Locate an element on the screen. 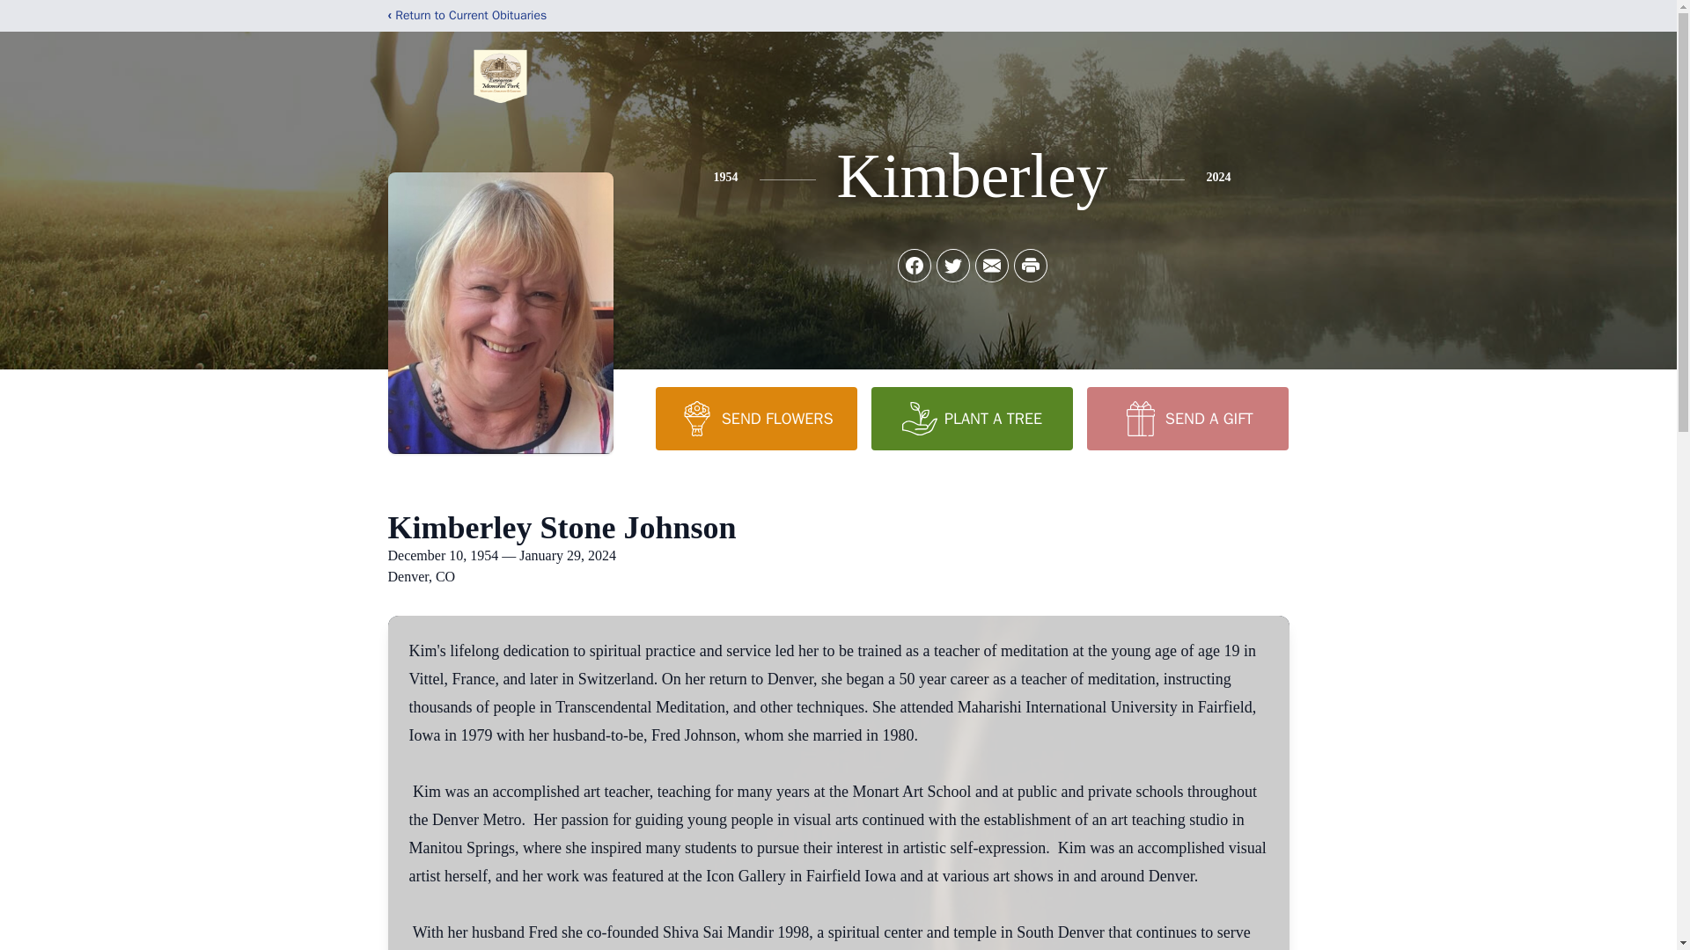 The width and height of the screenshot is (1690, 950). SEND A GIFT is located at coordinates (1187, 418).